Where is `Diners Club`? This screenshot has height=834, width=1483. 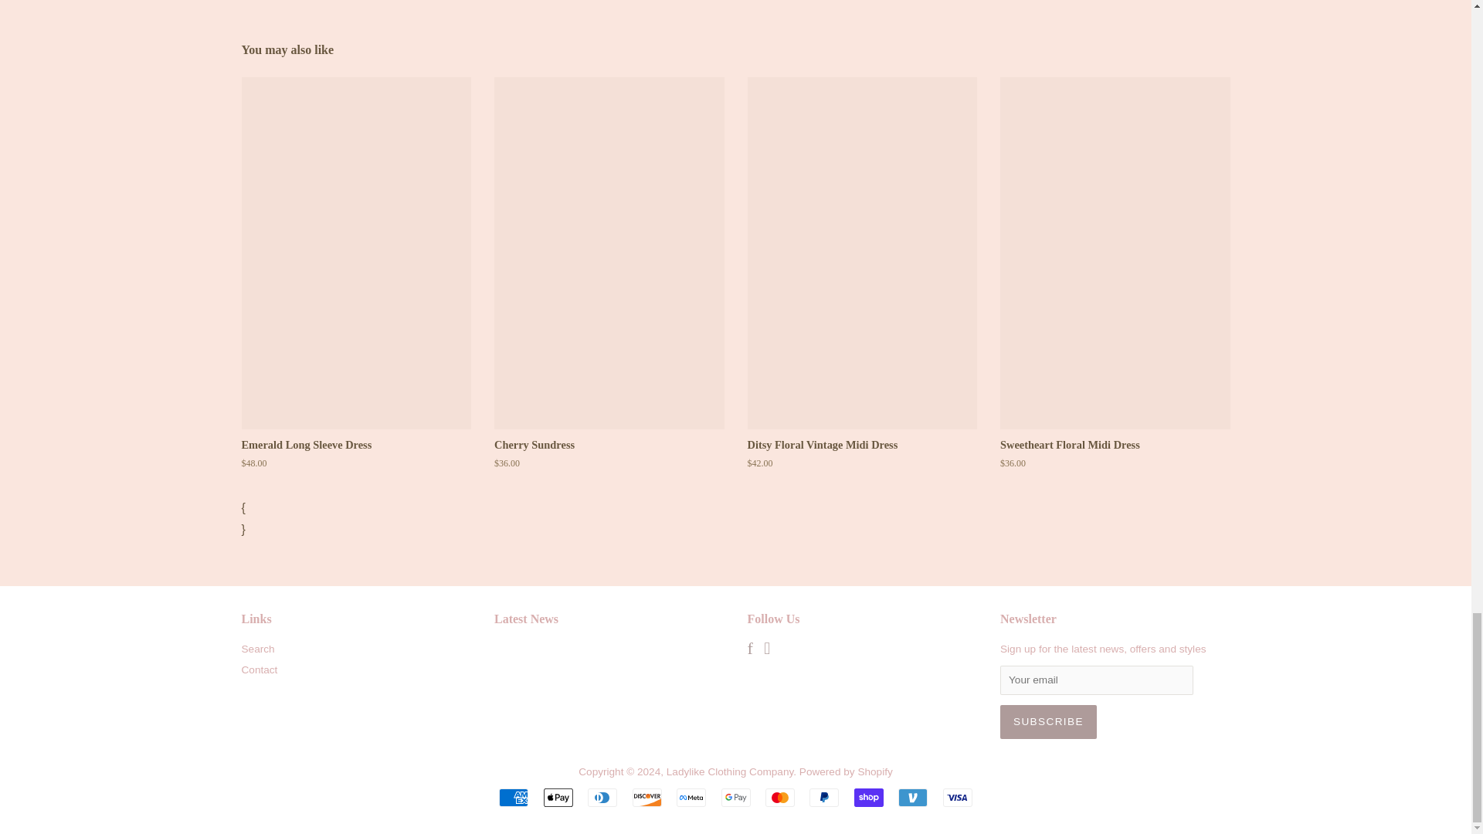
Diners Club is located at coordinates (602, 797).